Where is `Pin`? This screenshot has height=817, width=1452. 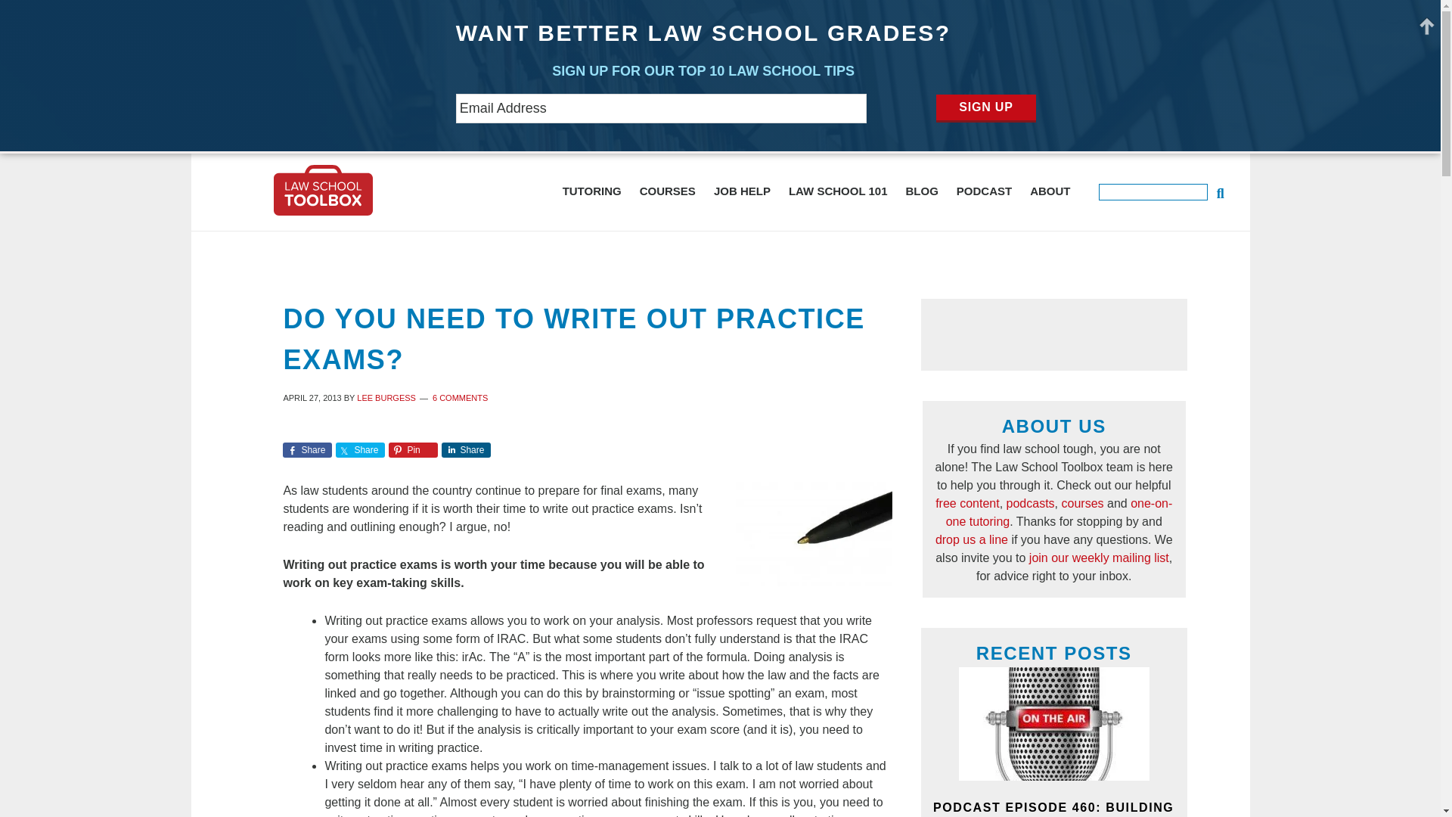
Pin is located at coordinates (413, 449).